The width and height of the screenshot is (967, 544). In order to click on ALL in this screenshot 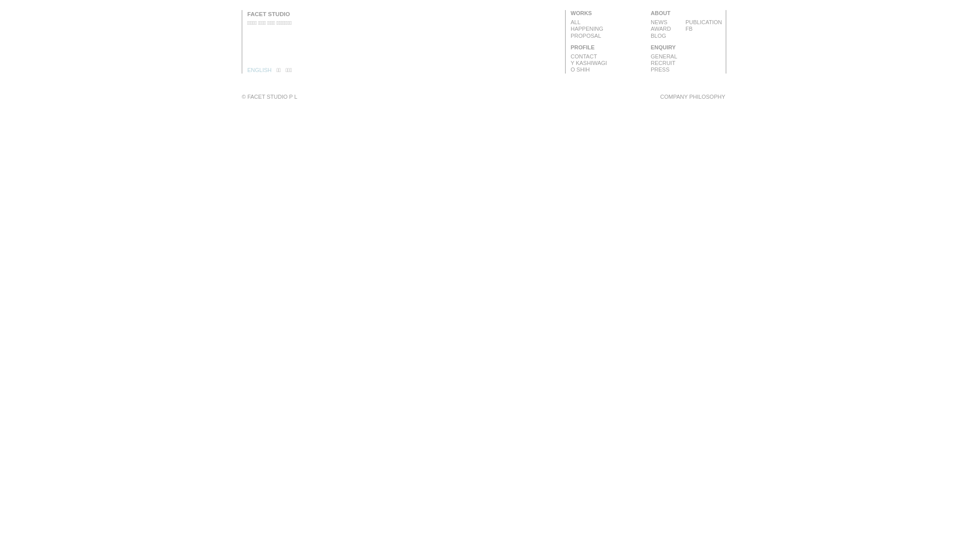, I will do `click(608, 22)`.